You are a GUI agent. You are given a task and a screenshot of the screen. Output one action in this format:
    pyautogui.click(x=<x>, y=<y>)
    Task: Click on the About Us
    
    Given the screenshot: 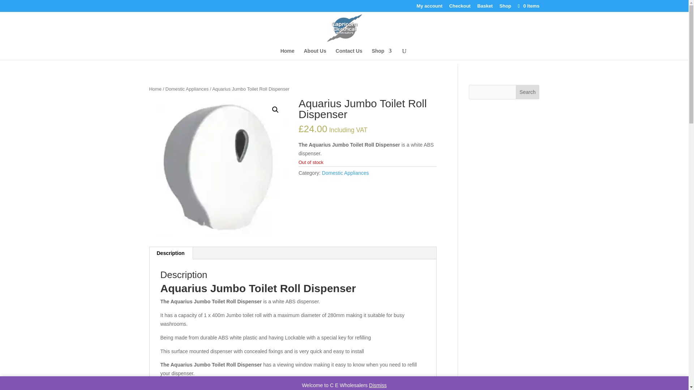 What is the action you would take?
    pyautogui.click(x=315, y=54)
    